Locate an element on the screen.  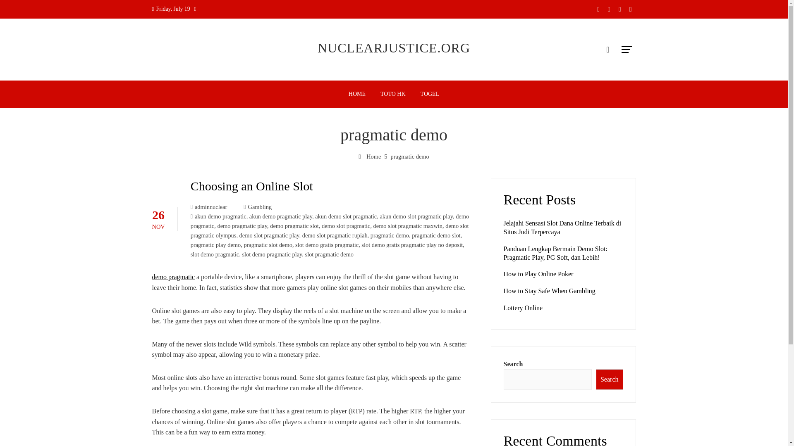
slot demo gratis pragmatic is located at coordinates (327, 244).